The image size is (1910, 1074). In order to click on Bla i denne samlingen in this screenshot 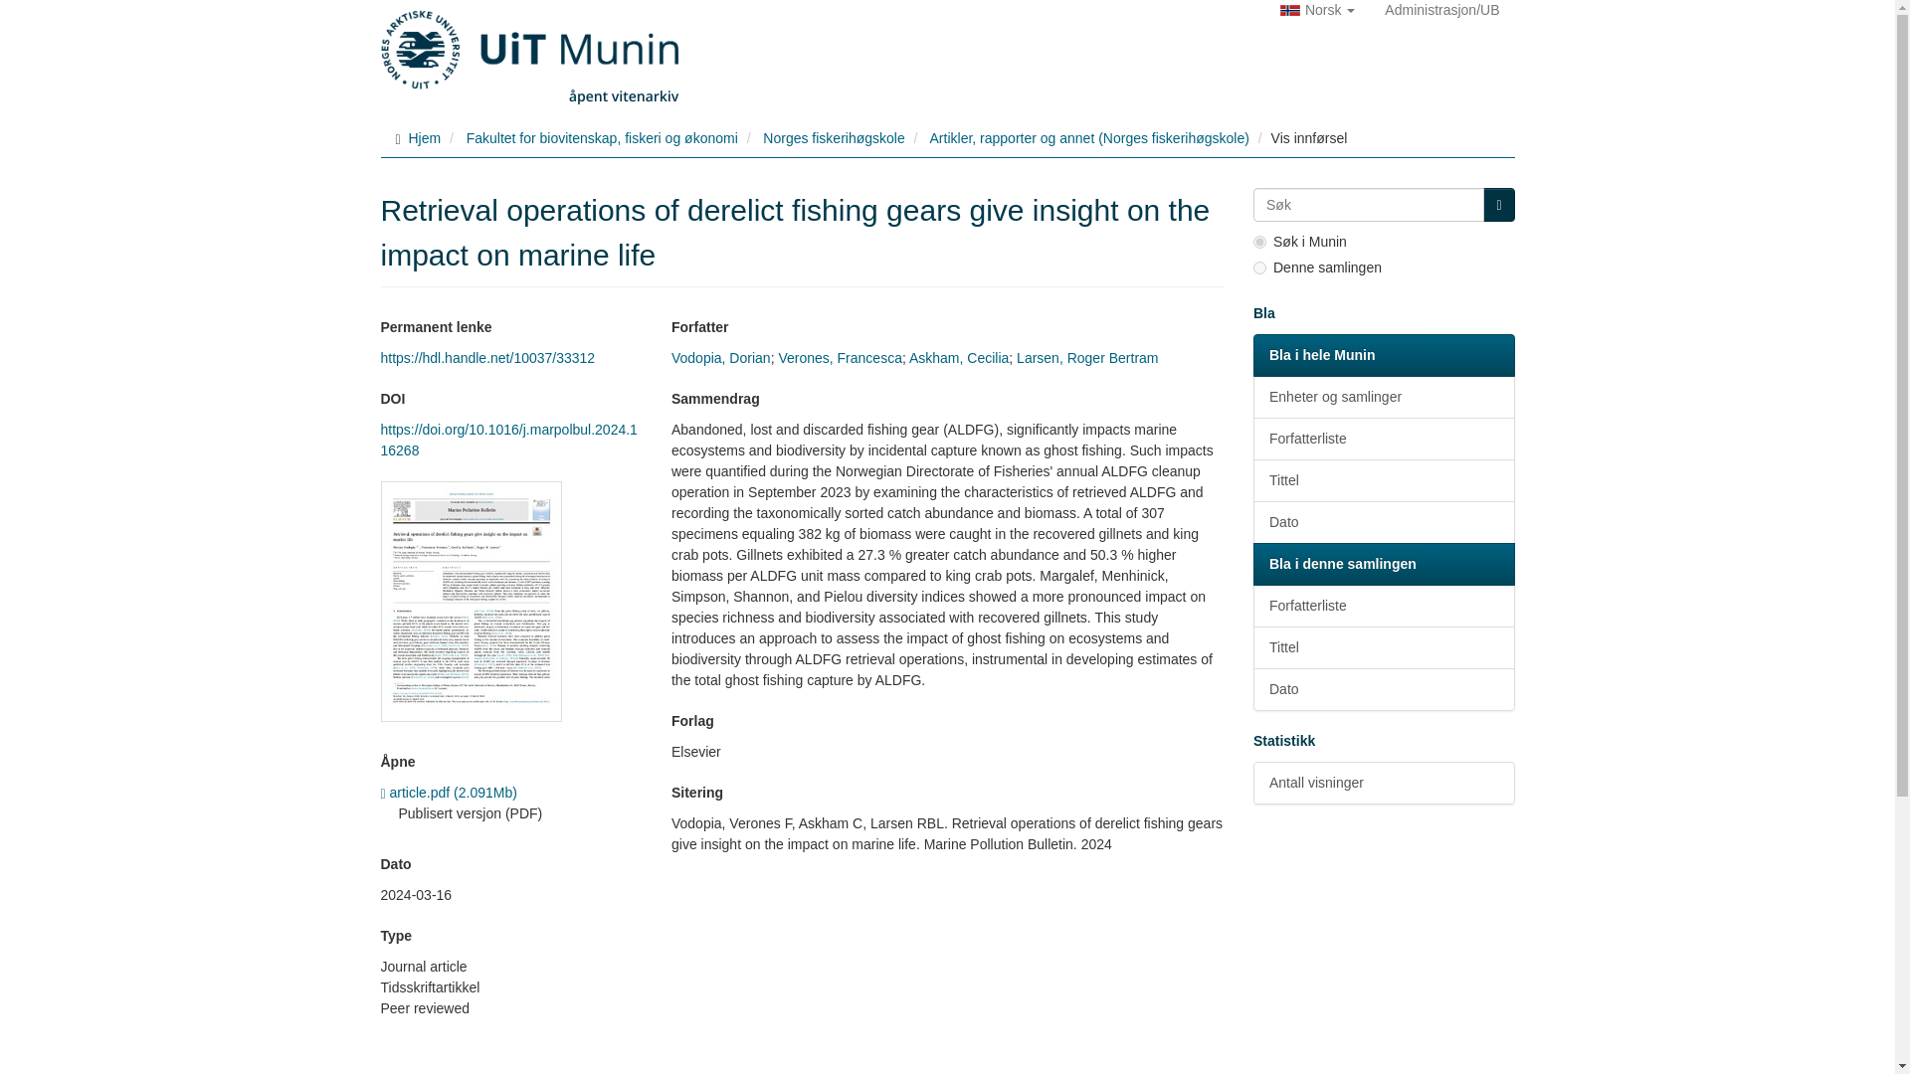, I will do `click(1383, 564)`.